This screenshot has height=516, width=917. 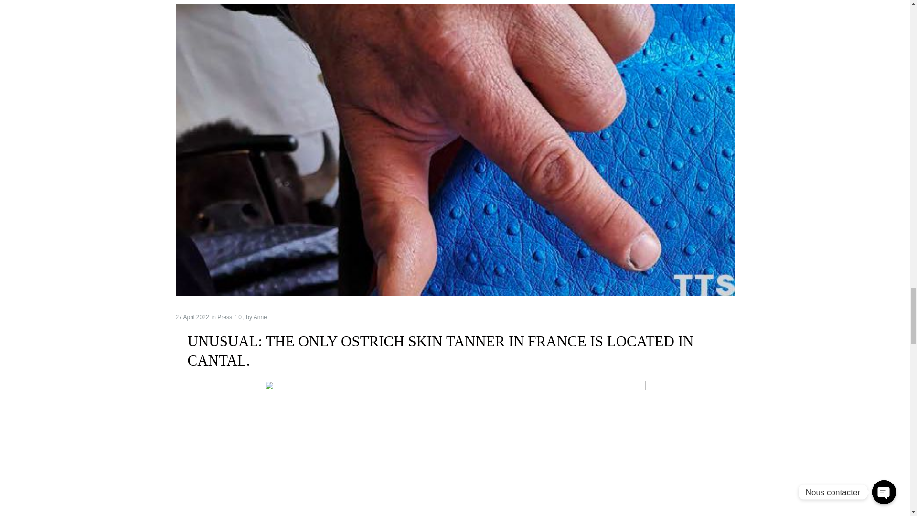 What do you see at coordinates (192, 317) in the screenshot?
I see `27 April 2022` at bounding box center [192, 317].